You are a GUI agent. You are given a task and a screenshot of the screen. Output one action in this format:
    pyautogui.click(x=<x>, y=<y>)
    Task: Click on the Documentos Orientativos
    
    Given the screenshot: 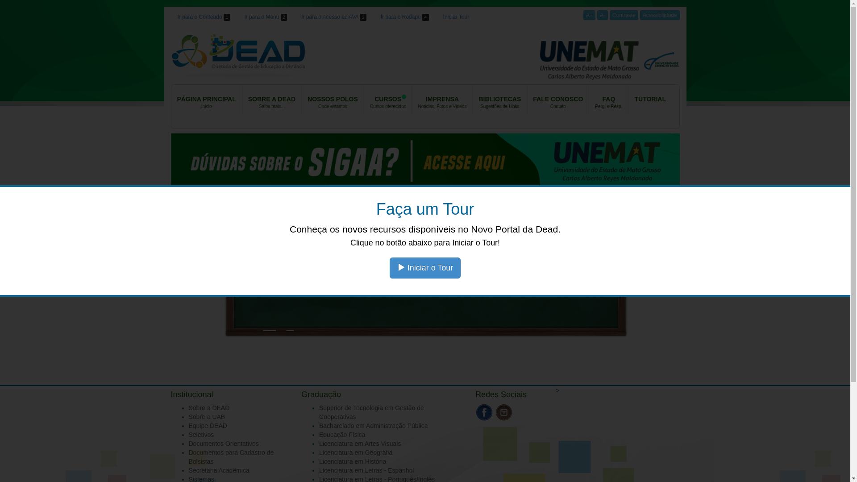 What is the action you would take?
    pyautogui.click(x=223, y=444)
    